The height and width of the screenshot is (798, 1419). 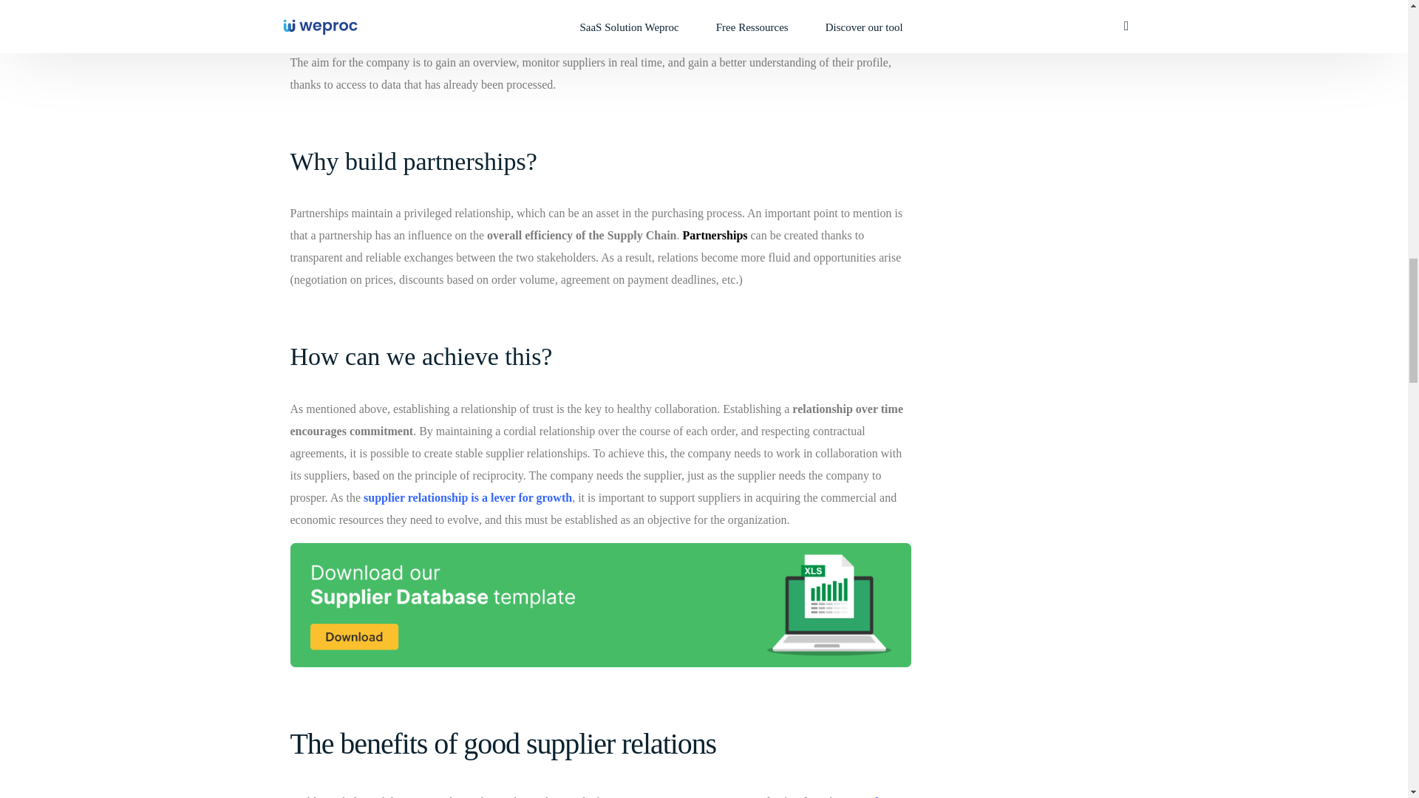 I want to click on optimize this supplier relationship with an SRM, so click(x=594, y=29).